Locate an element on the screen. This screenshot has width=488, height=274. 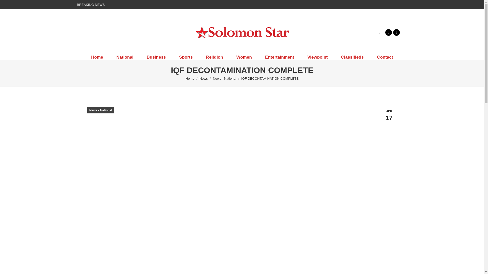
11:12 am is located at coordinates (389, 115).